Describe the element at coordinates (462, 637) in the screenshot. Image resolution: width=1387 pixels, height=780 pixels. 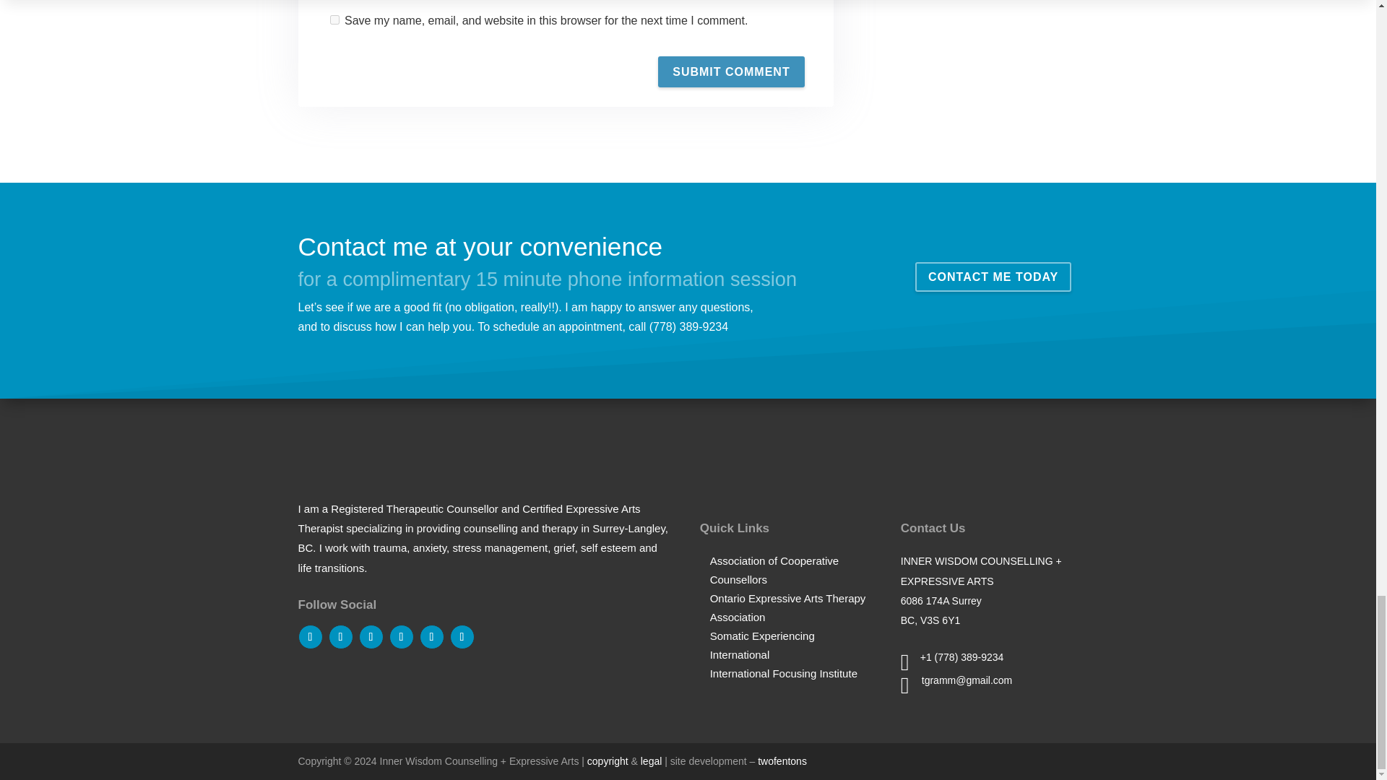
I see `Follow on Youtube` at that location.